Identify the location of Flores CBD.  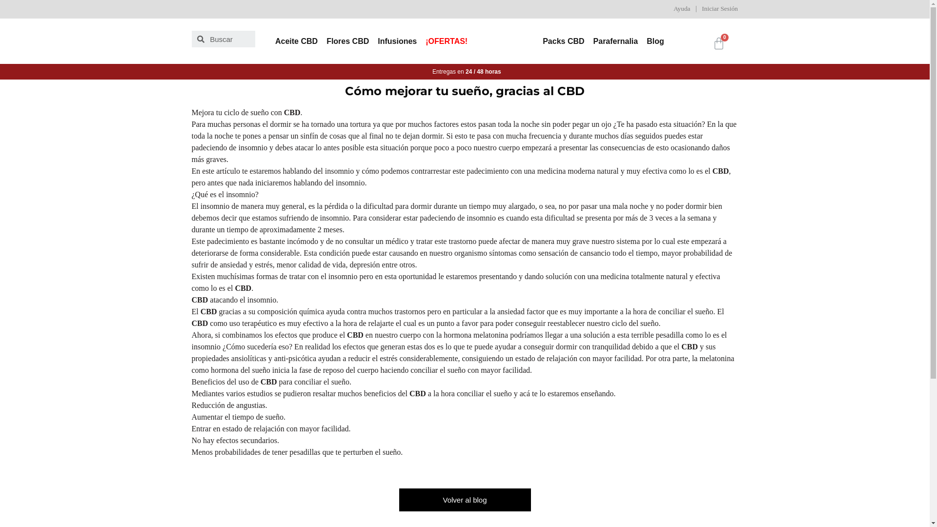
(347, 41).